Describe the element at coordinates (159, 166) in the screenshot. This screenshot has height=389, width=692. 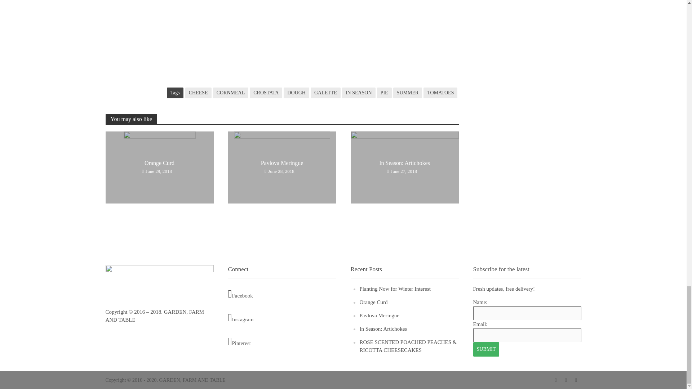
I see `Orange Curd` at that location.